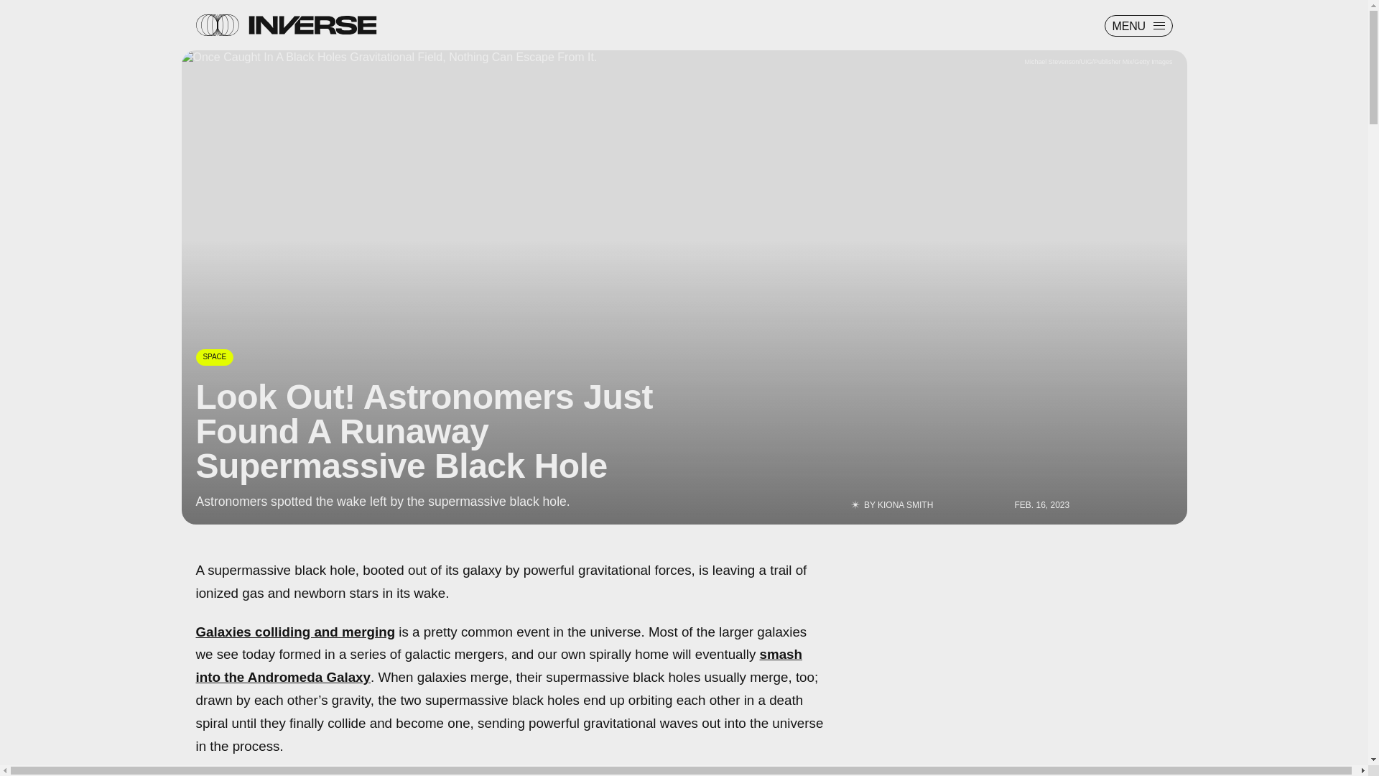 The image size is (1379, 776). What do you see at coordinates (312, 24) in the screenshot?
I see `Inverse` at bounding box center [312, 24].